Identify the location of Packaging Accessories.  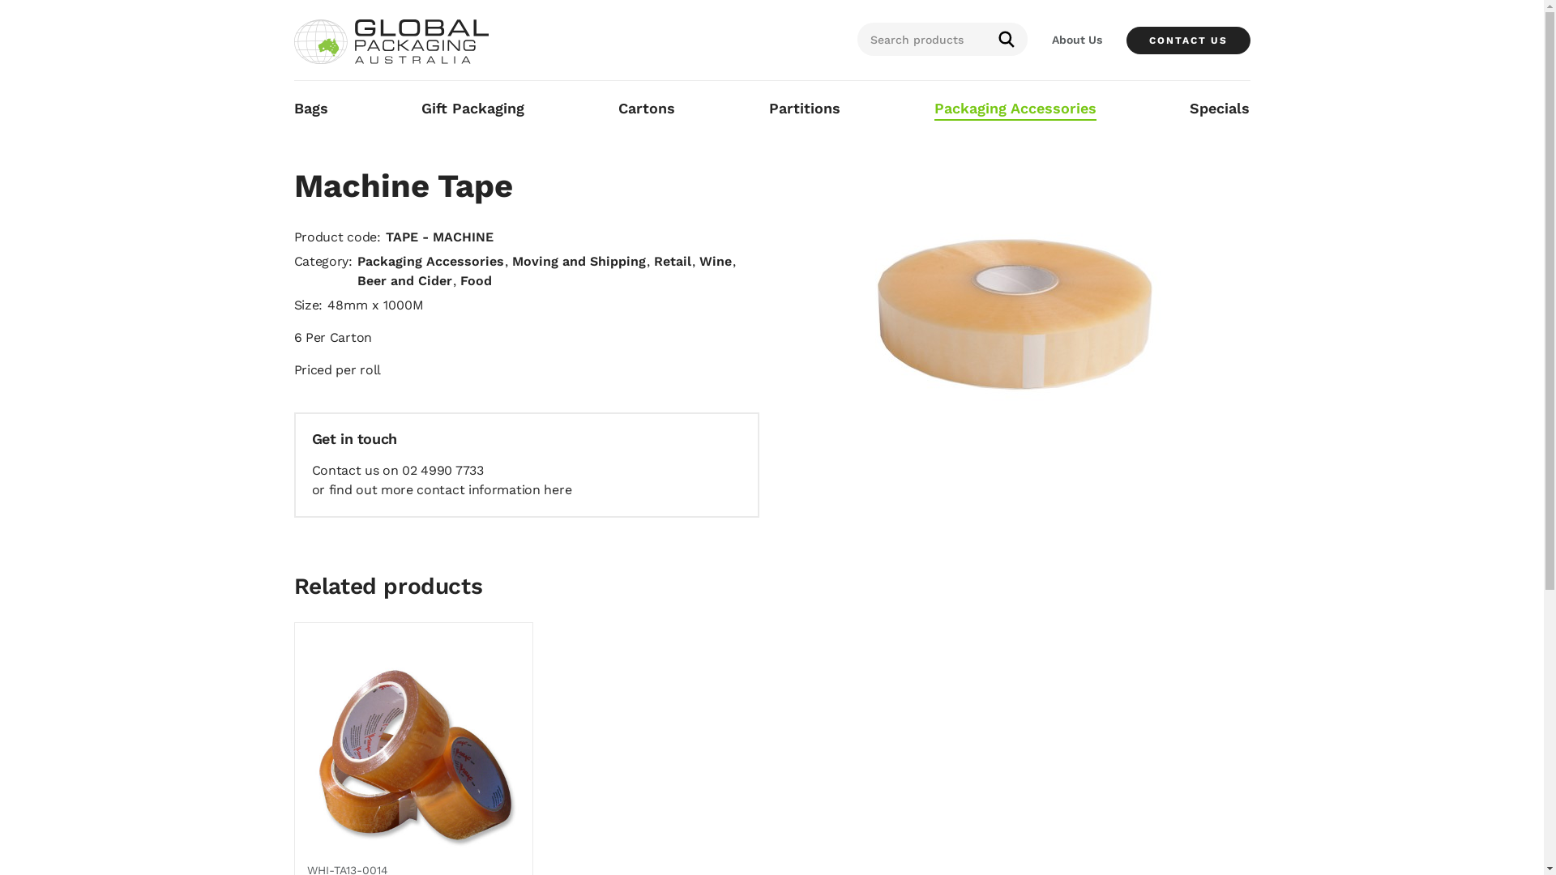
(431, 261).